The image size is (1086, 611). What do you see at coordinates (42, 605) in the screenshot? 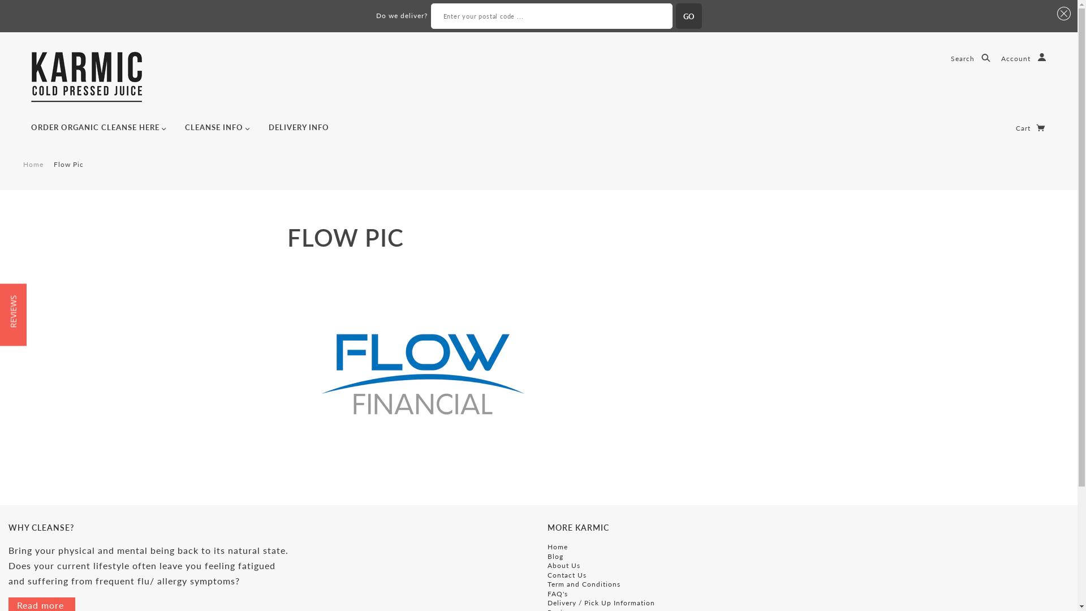
I see `Read more ` at bounding box center [42, 605].